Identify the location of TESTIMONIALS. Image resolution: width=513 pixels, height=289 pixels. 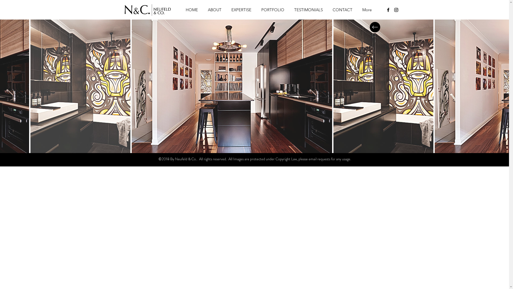
(307, 10).